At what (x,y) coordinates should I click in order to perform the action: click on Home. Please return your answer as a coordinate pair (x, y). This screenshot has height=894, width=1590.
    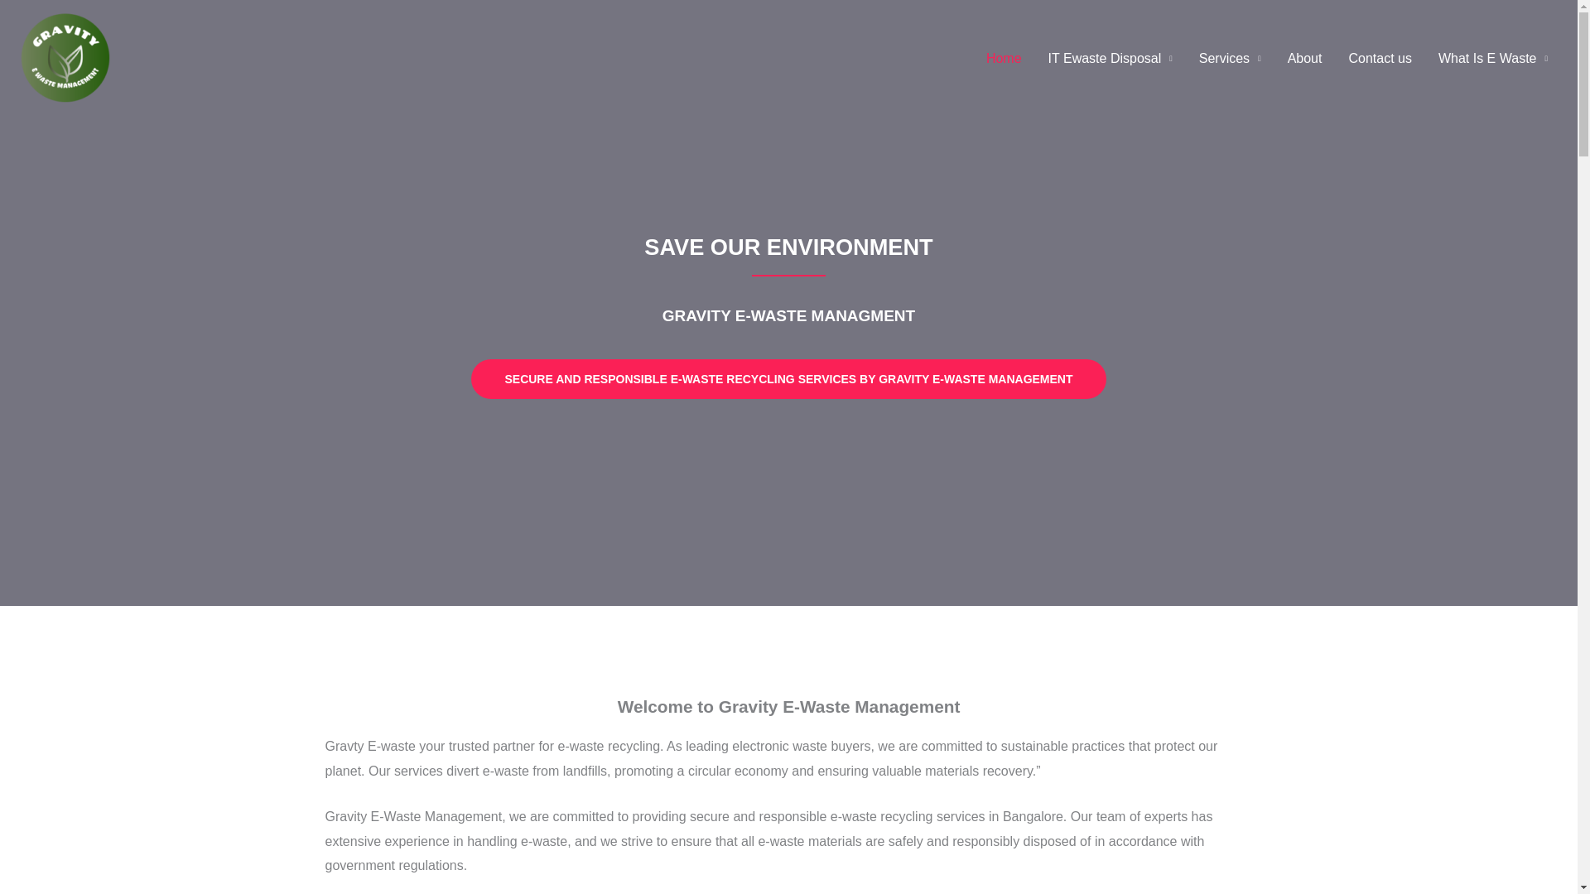
    Looking at the image, I should click on (1004, 57).